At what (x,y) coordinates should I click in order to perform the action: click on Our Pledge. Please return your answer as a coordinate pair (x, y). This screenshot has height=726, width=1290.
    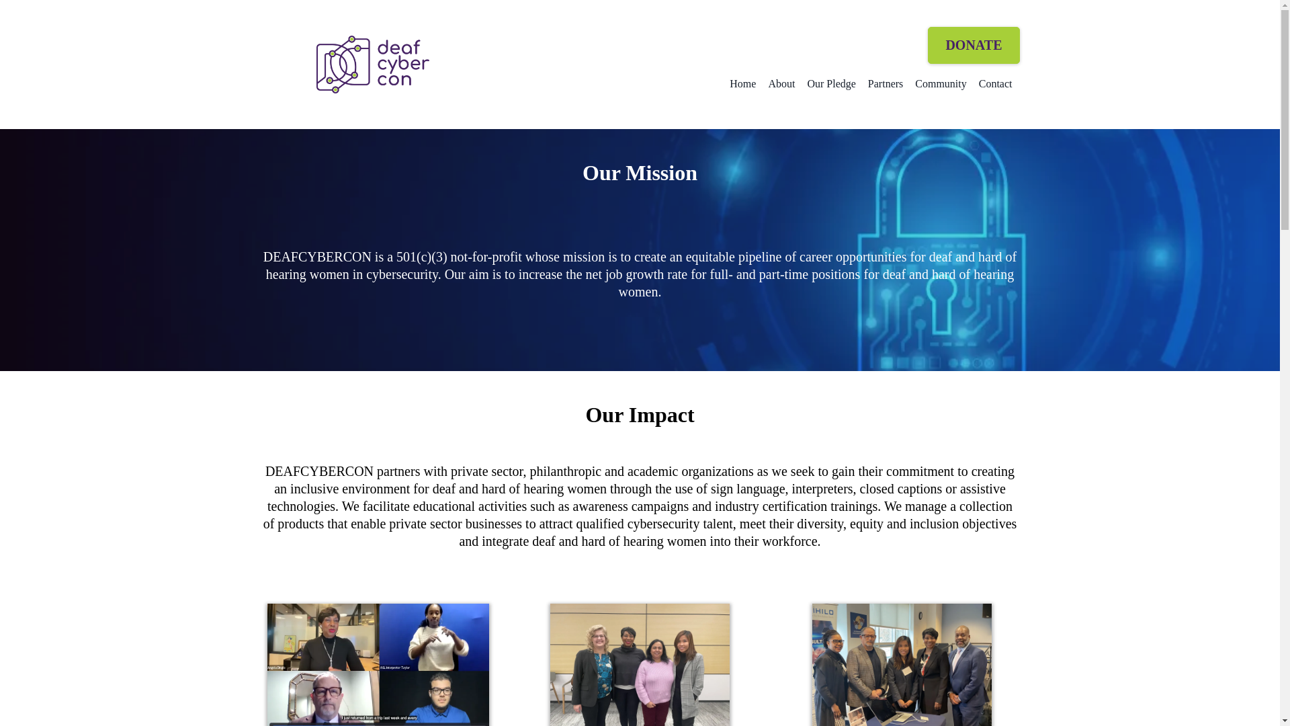
    Looking at the image, I should click on (831, 85).